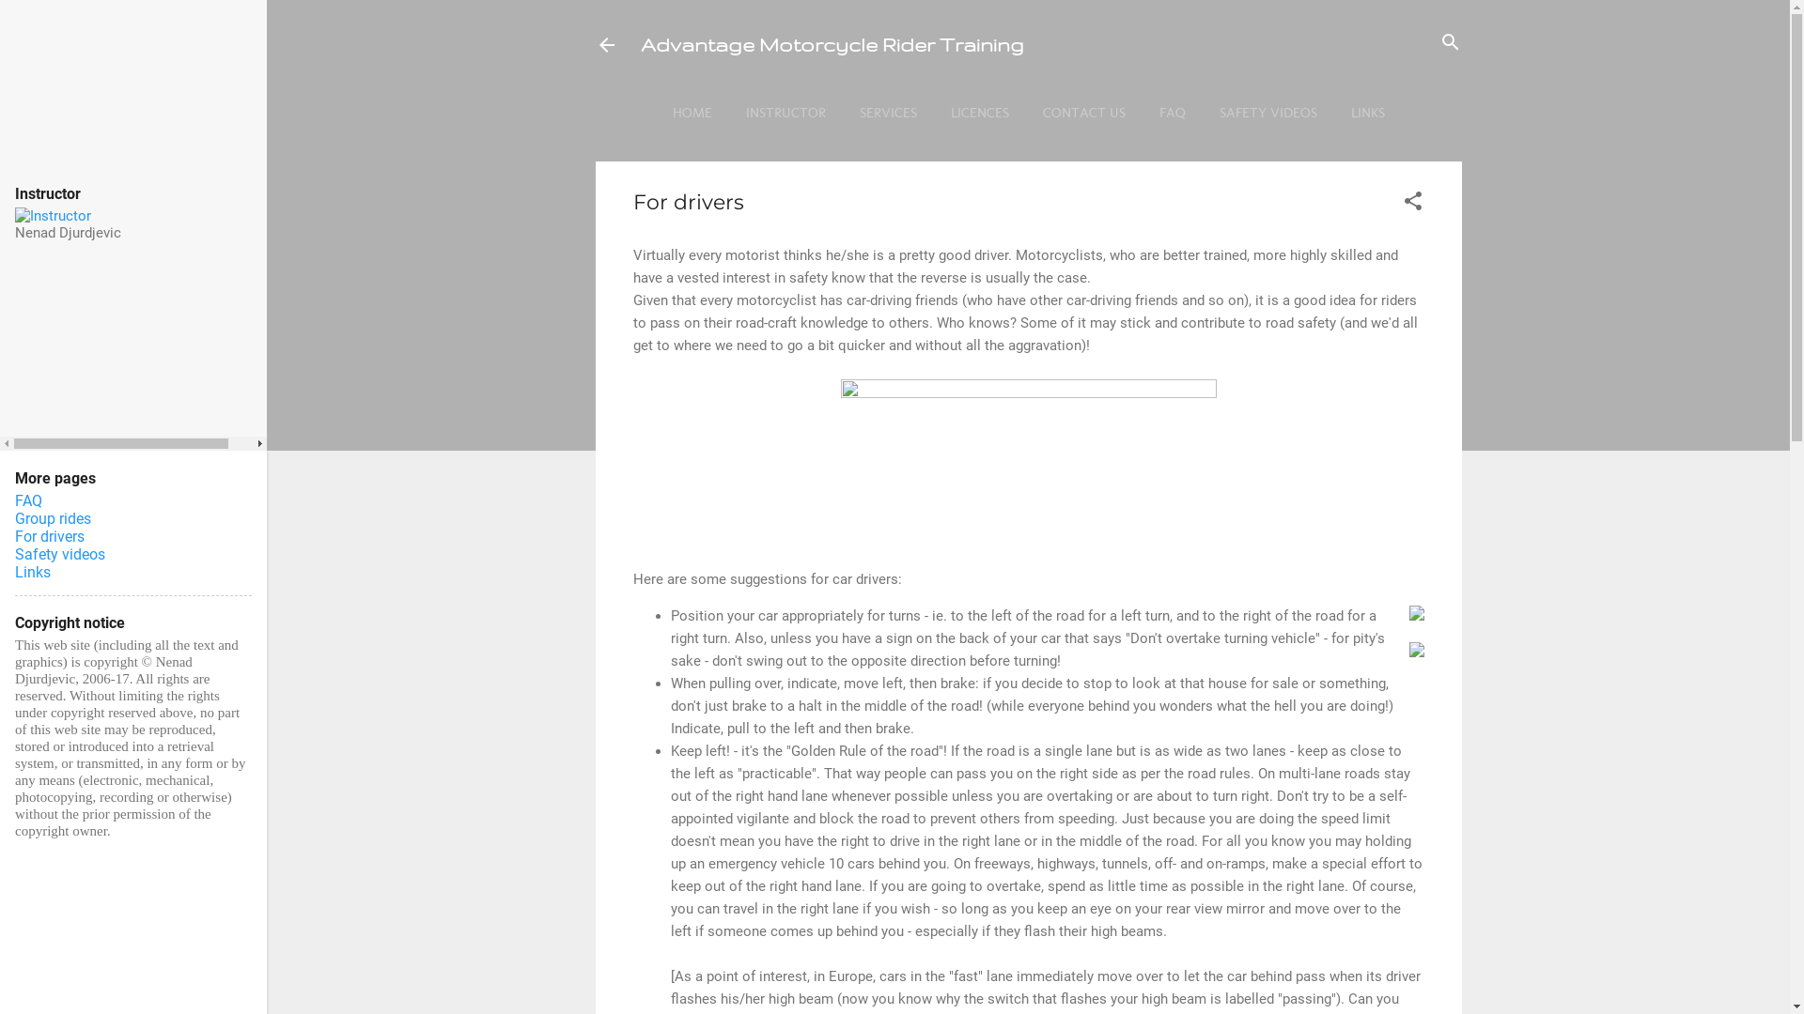 The width and height of the screenshot is (1804, 1014). Describe the element at coordinates (1084, 152) in the screenshot. I see `GROUP RIDES` at that location.